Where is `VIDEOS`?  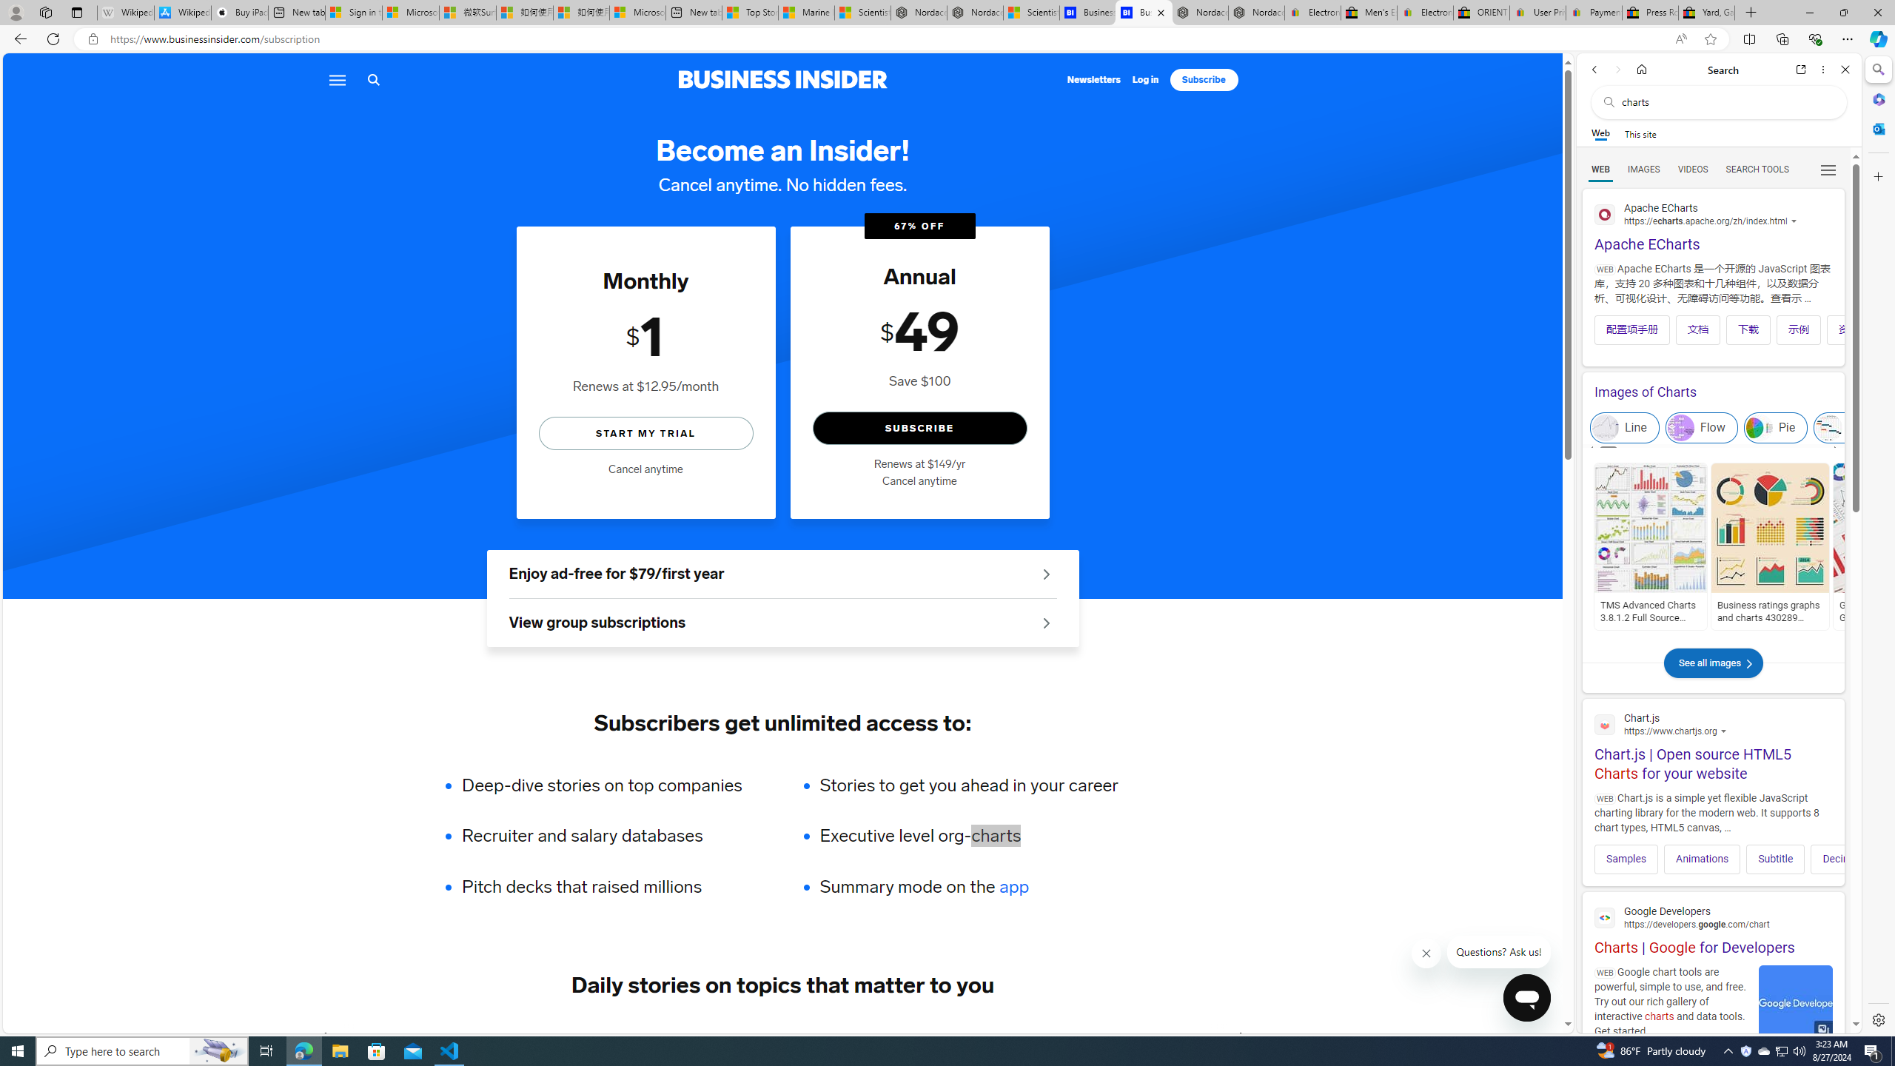
VIDEOS is located at coordinates (1693, 170).